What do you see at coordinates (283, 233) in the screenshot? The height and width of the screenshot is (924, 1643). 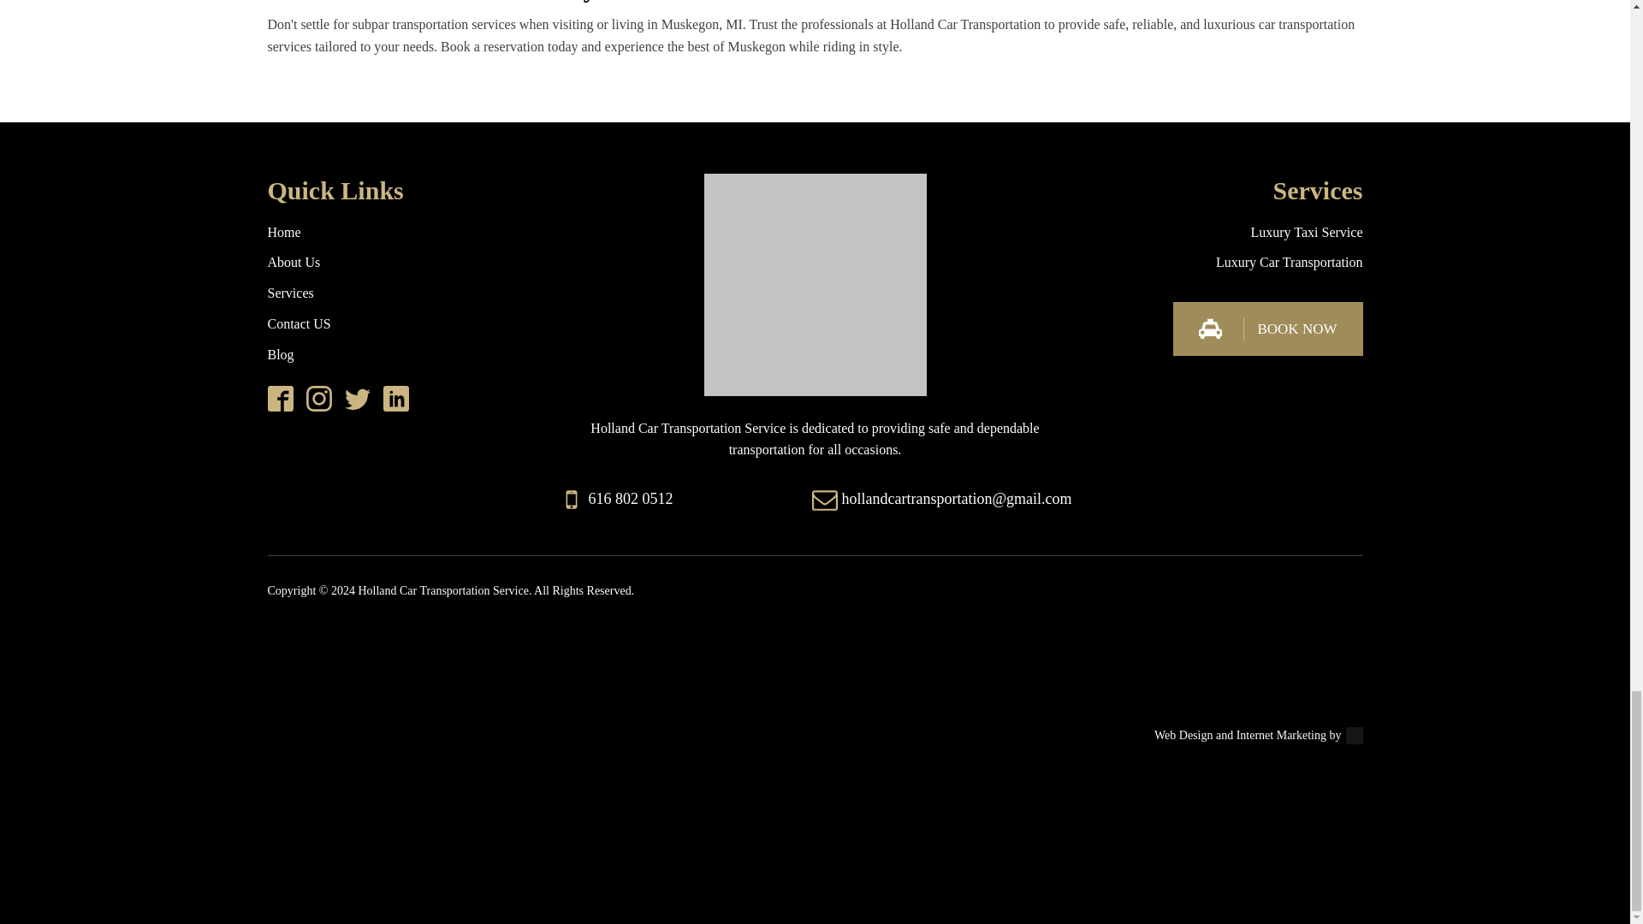 I see `Home` at bounding box center [283, 233].